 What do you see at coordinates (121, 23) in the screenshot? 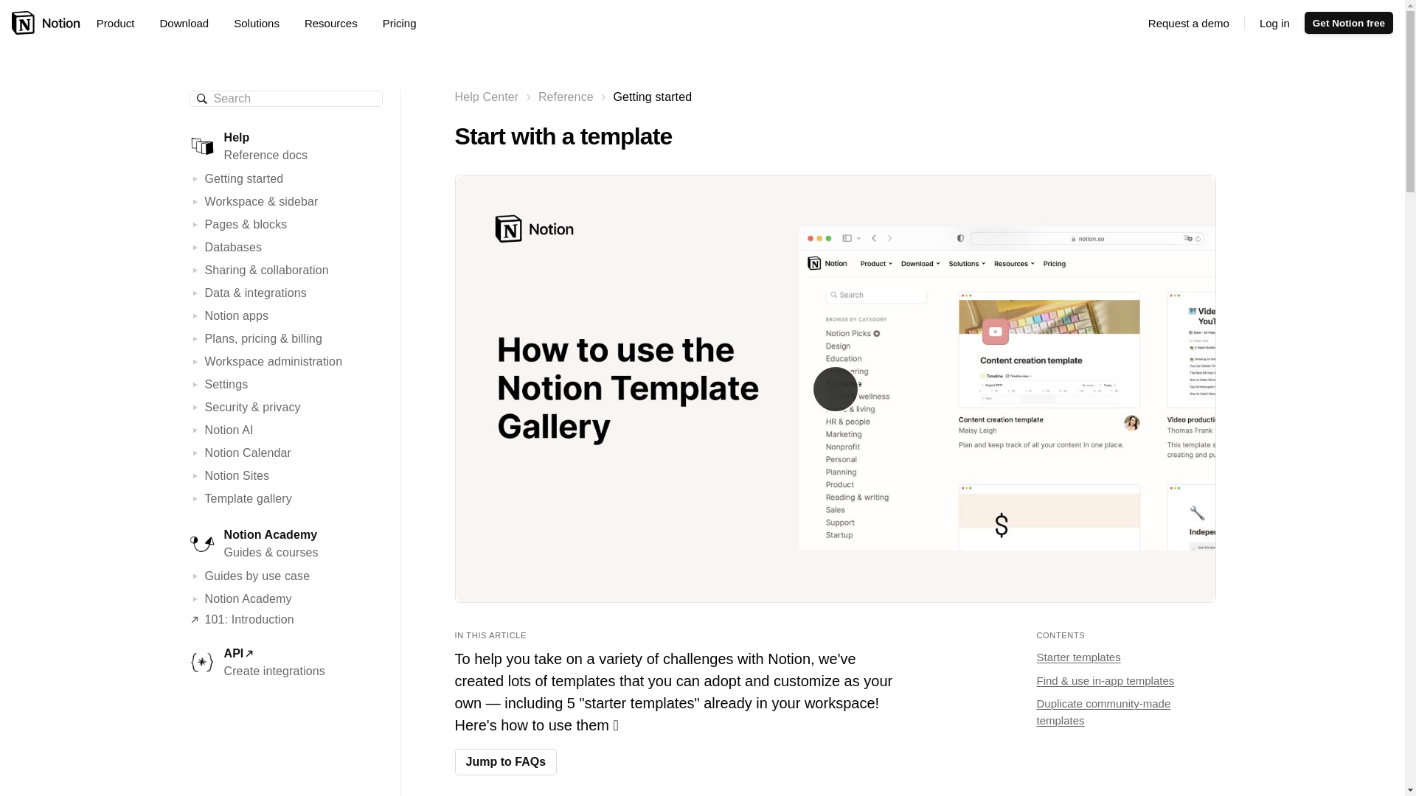
I see `Product` at bounding box center [121, 23].